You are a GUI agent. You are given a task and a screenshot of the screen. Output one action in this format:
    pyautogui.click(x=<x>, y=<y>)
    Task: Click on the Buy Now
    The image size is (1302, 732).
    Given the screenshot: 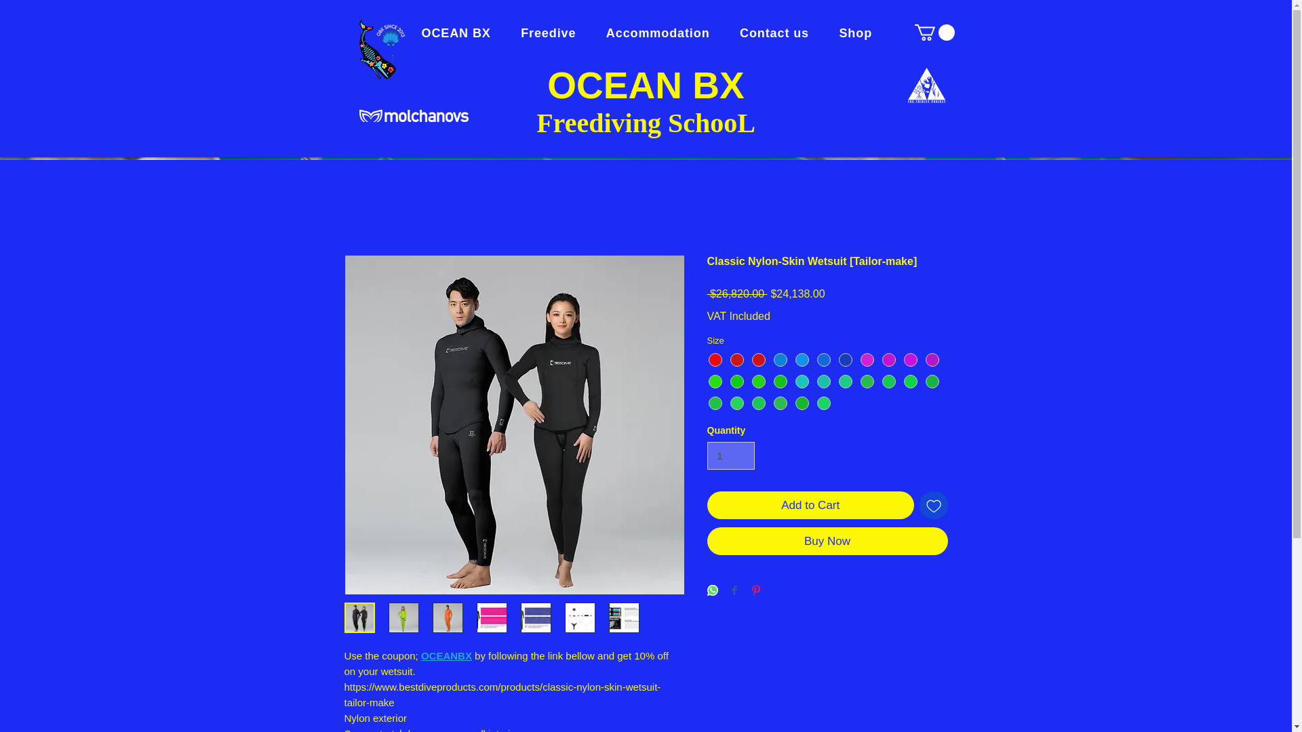 What is the action you would take?
    pyautogui.click(x=827, y=541)
    